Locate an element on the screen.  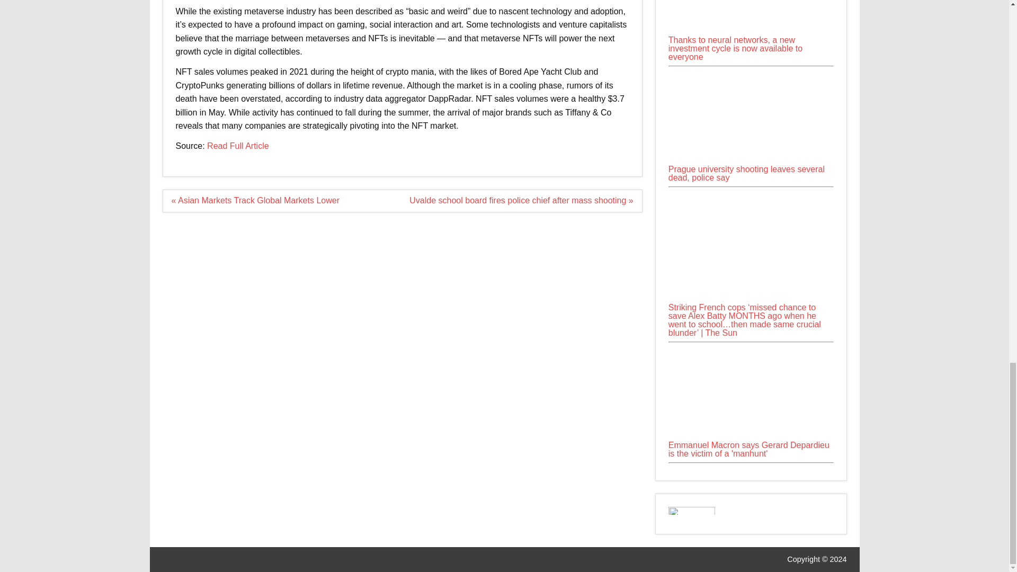
Prague university shooting leaves several dead, police say is located at coordinates (751, 117).